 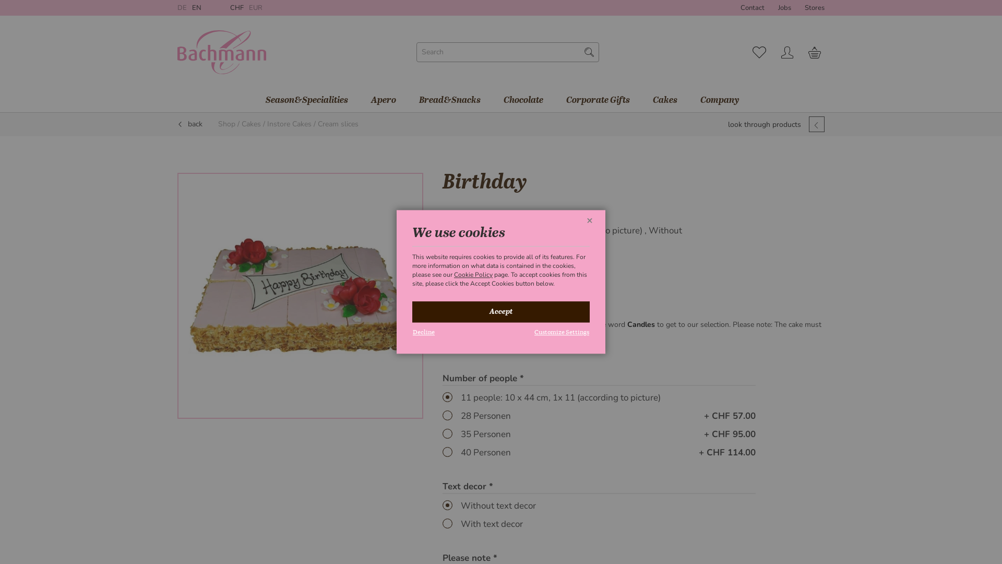 I want to click on Search, so click(x=589, y=52).